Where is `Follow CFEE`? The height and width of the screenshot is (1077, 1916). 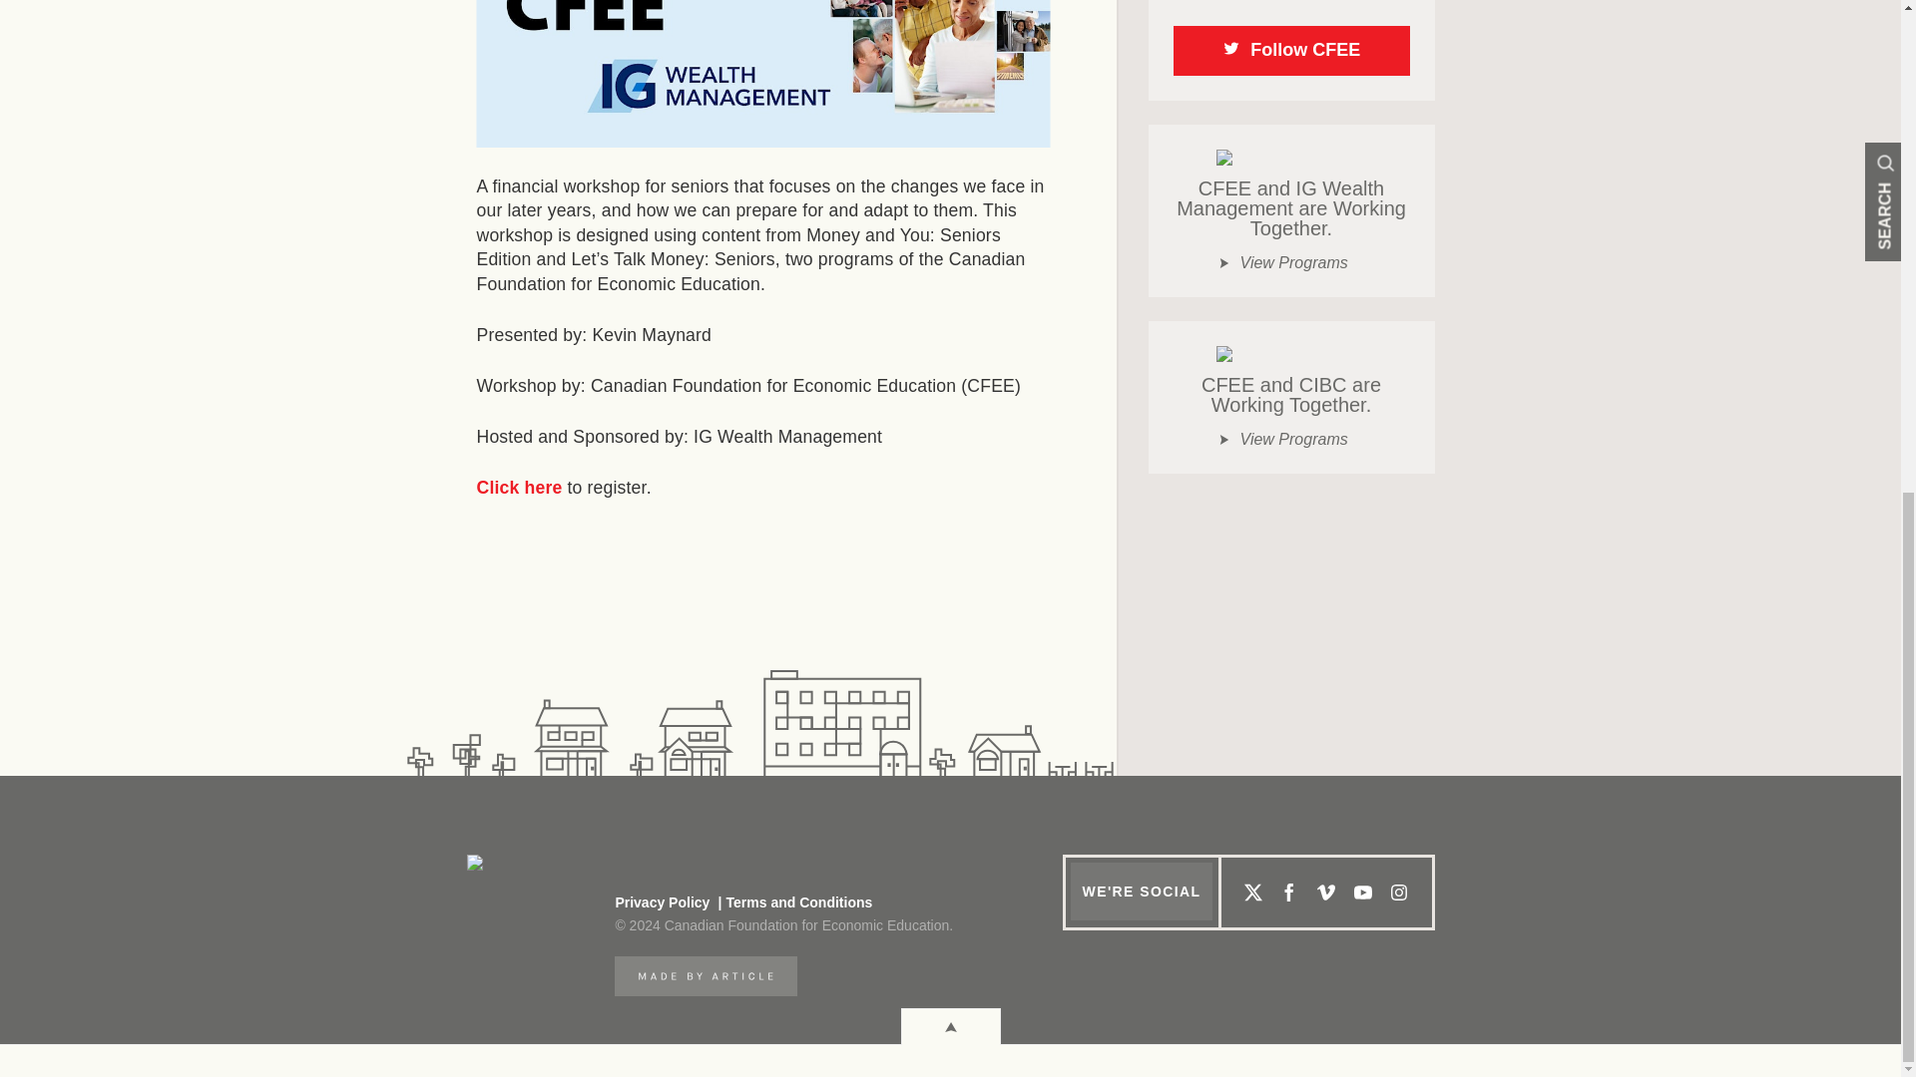
Follow CFEE is located at coordinates (1291, 50).